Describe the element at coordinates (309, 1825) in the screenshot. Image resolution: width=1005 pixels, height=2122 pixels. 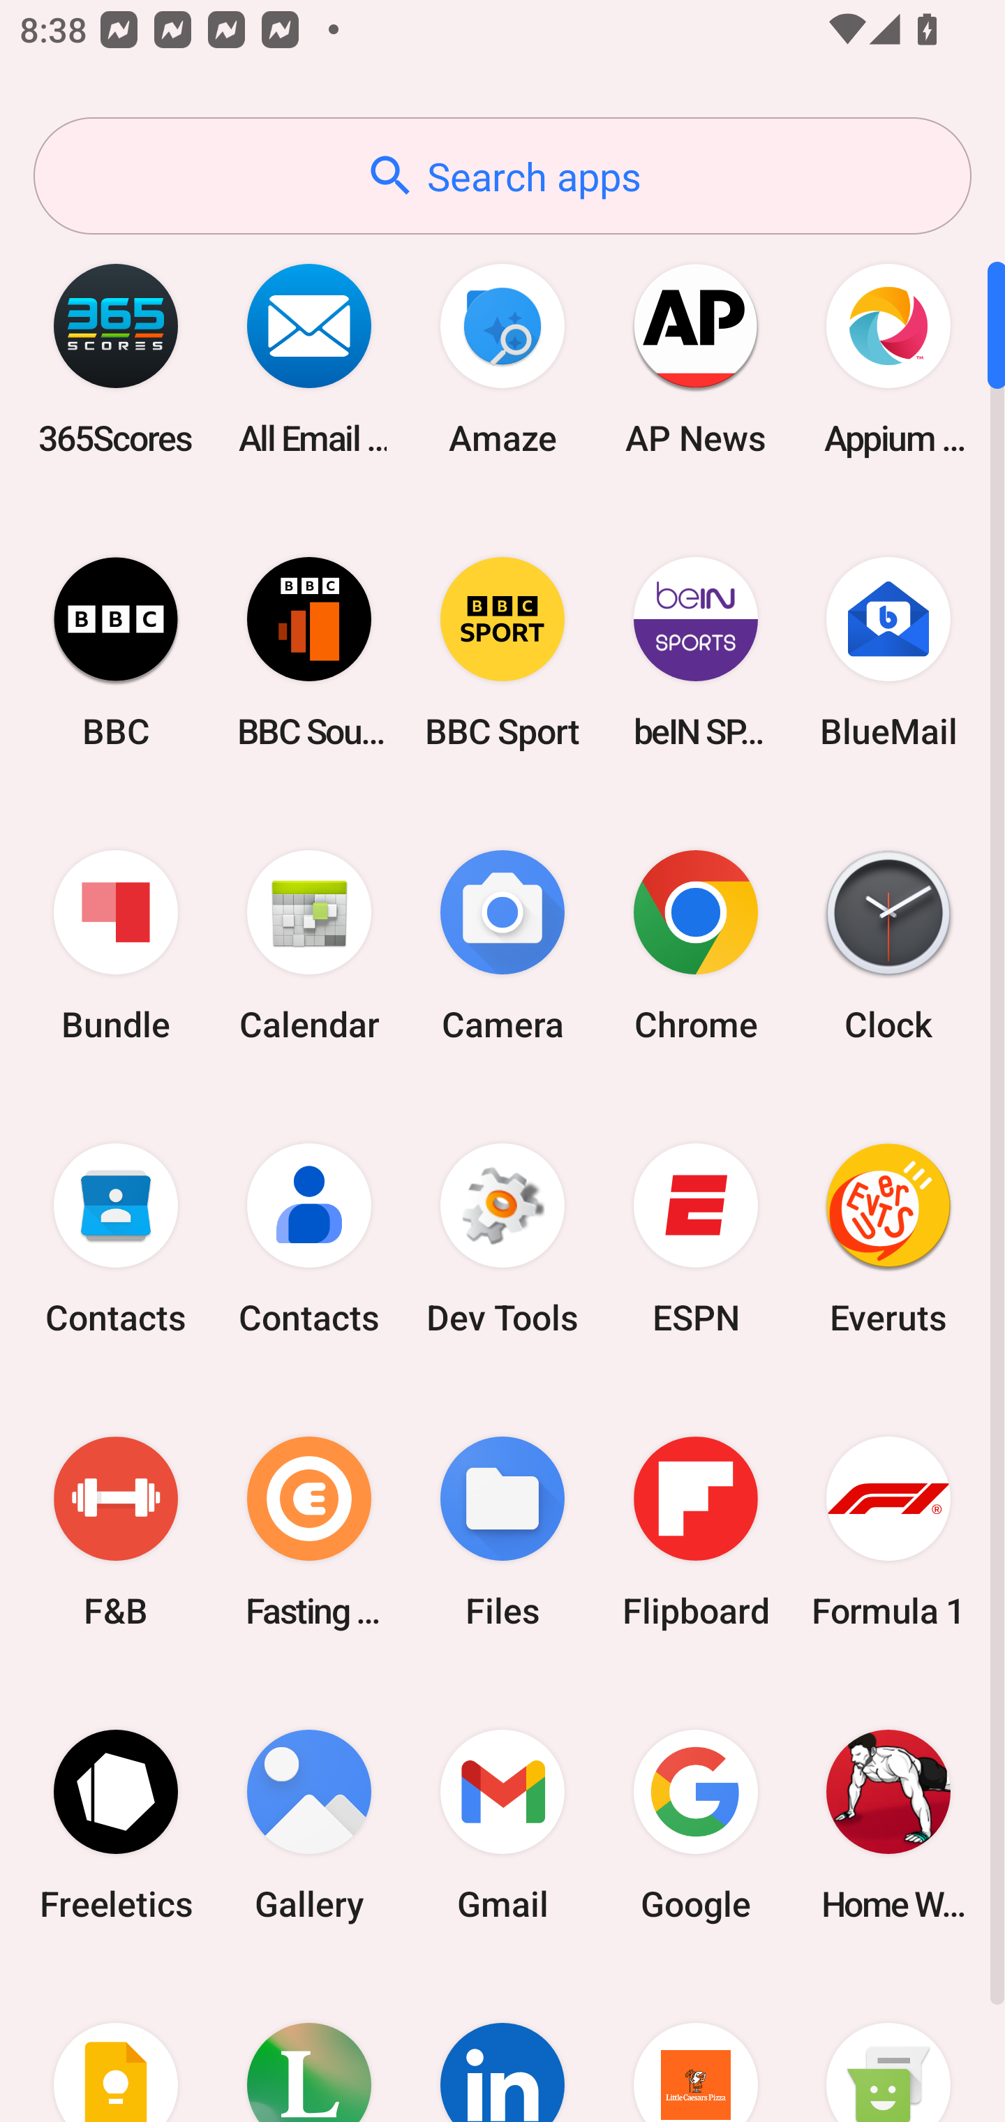
I see `Gallery` at that location.